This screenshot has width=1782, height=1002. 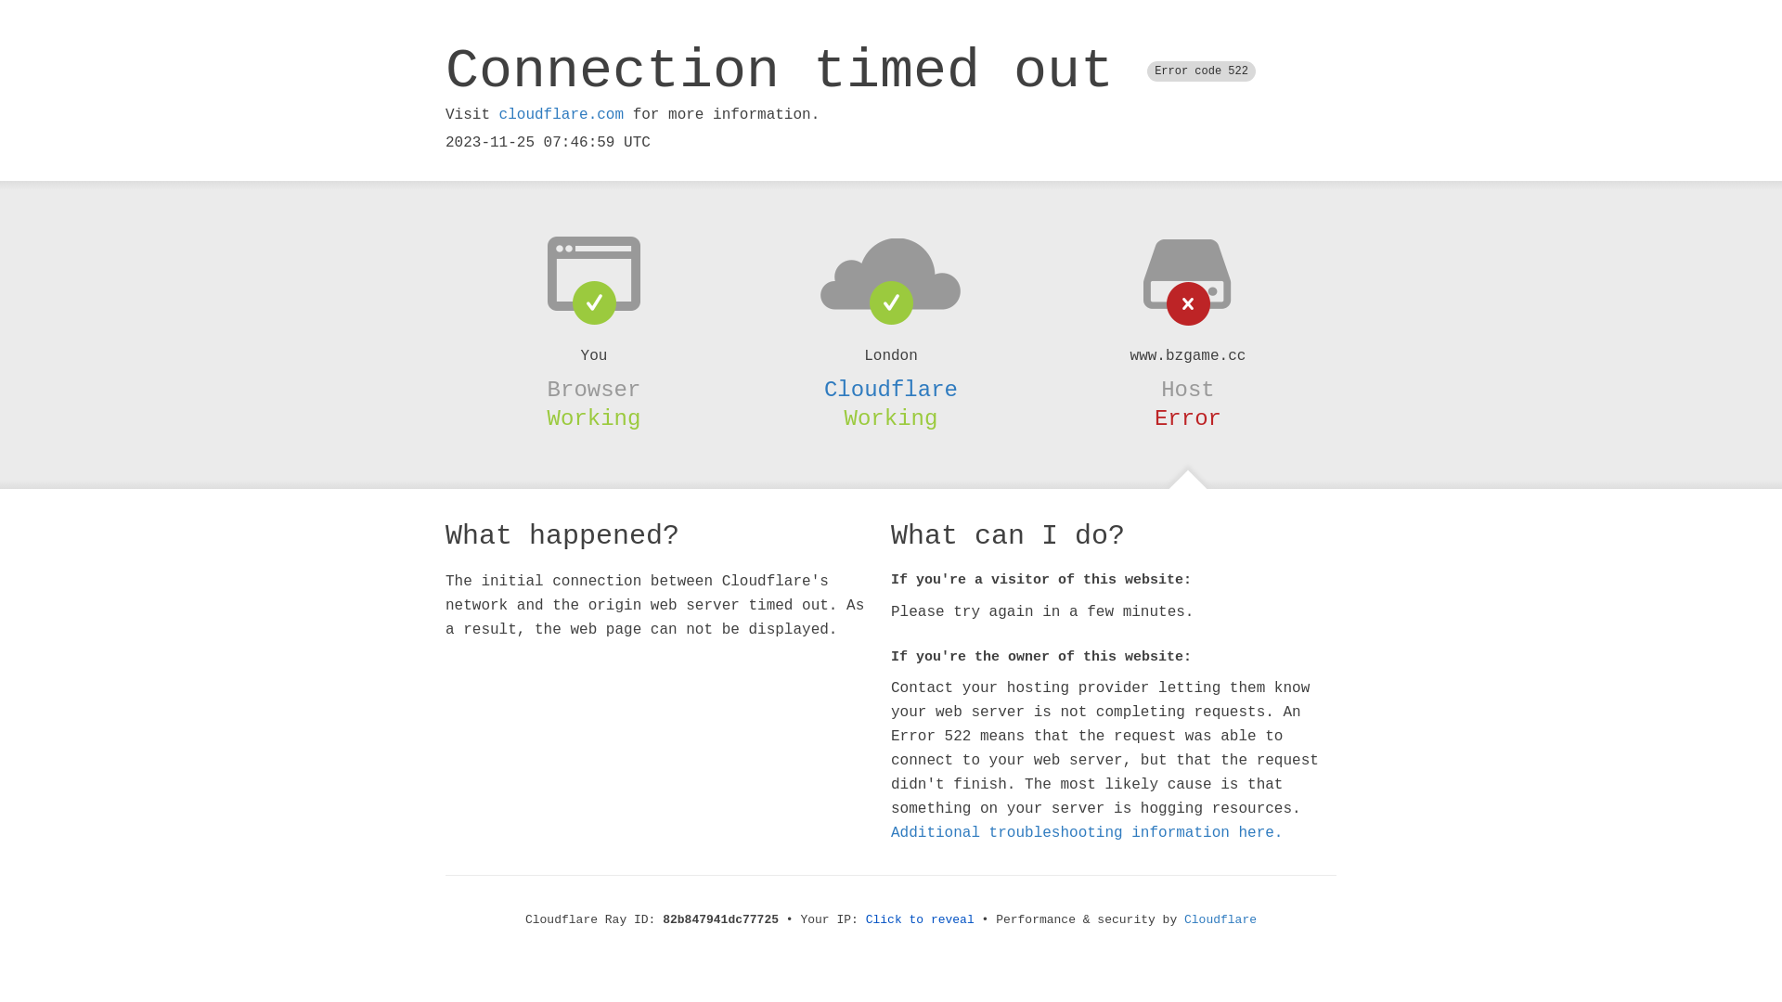 What do you see at coordinates (891, 390) in the screenshot?
I see `Cloudflare` at bounding box center [891, 390].